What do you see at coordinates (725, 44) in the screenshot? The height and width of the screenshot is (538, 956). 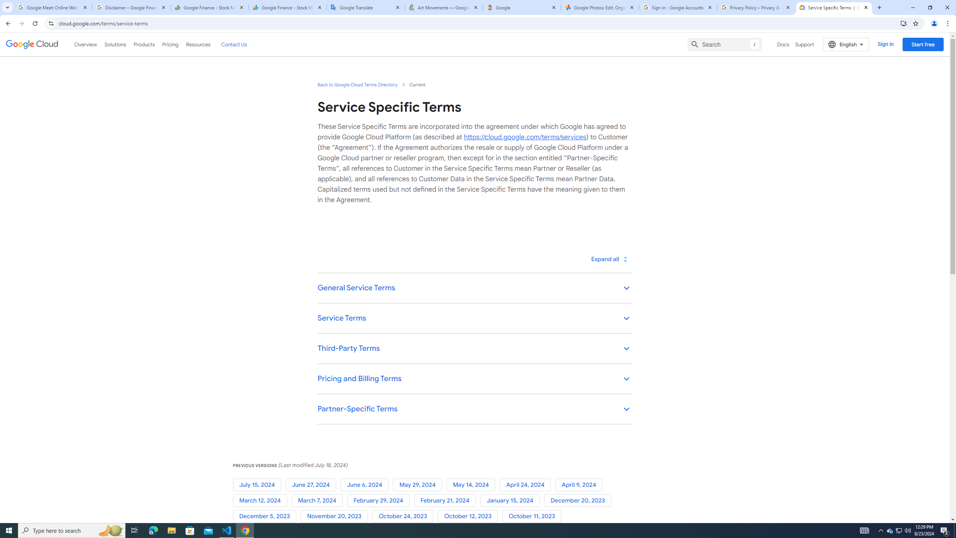 I see `Search` at bounding box center [725, 44].